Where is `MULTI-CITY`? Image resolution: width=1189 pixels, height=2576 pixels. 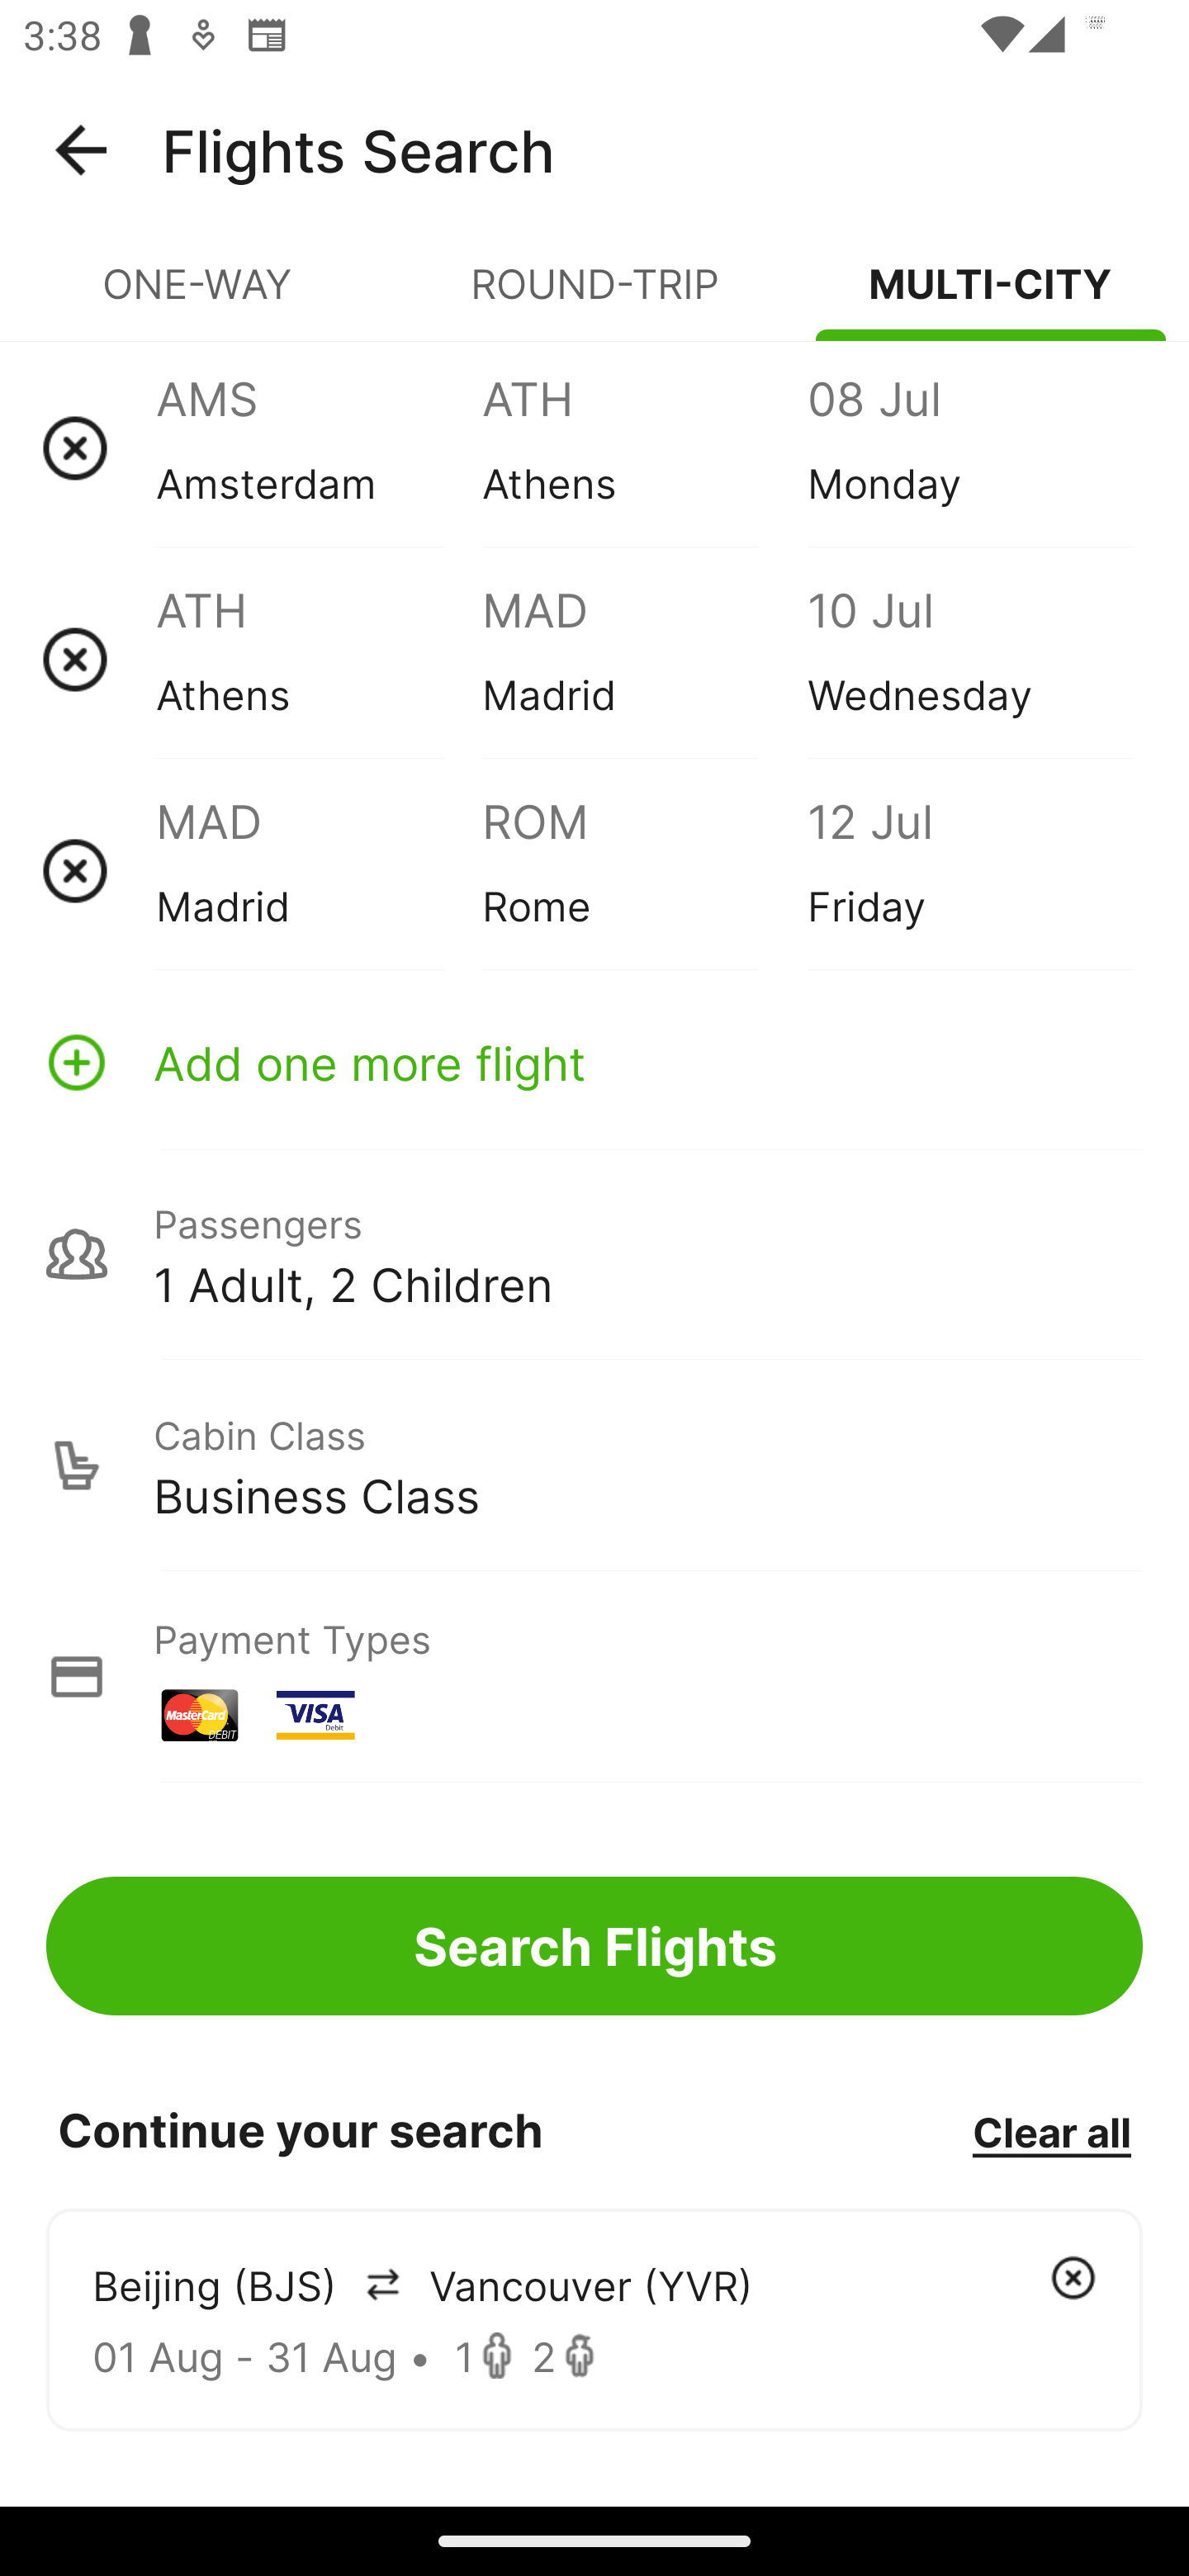 MULTI-CITY is located at coordinates (991, 297).